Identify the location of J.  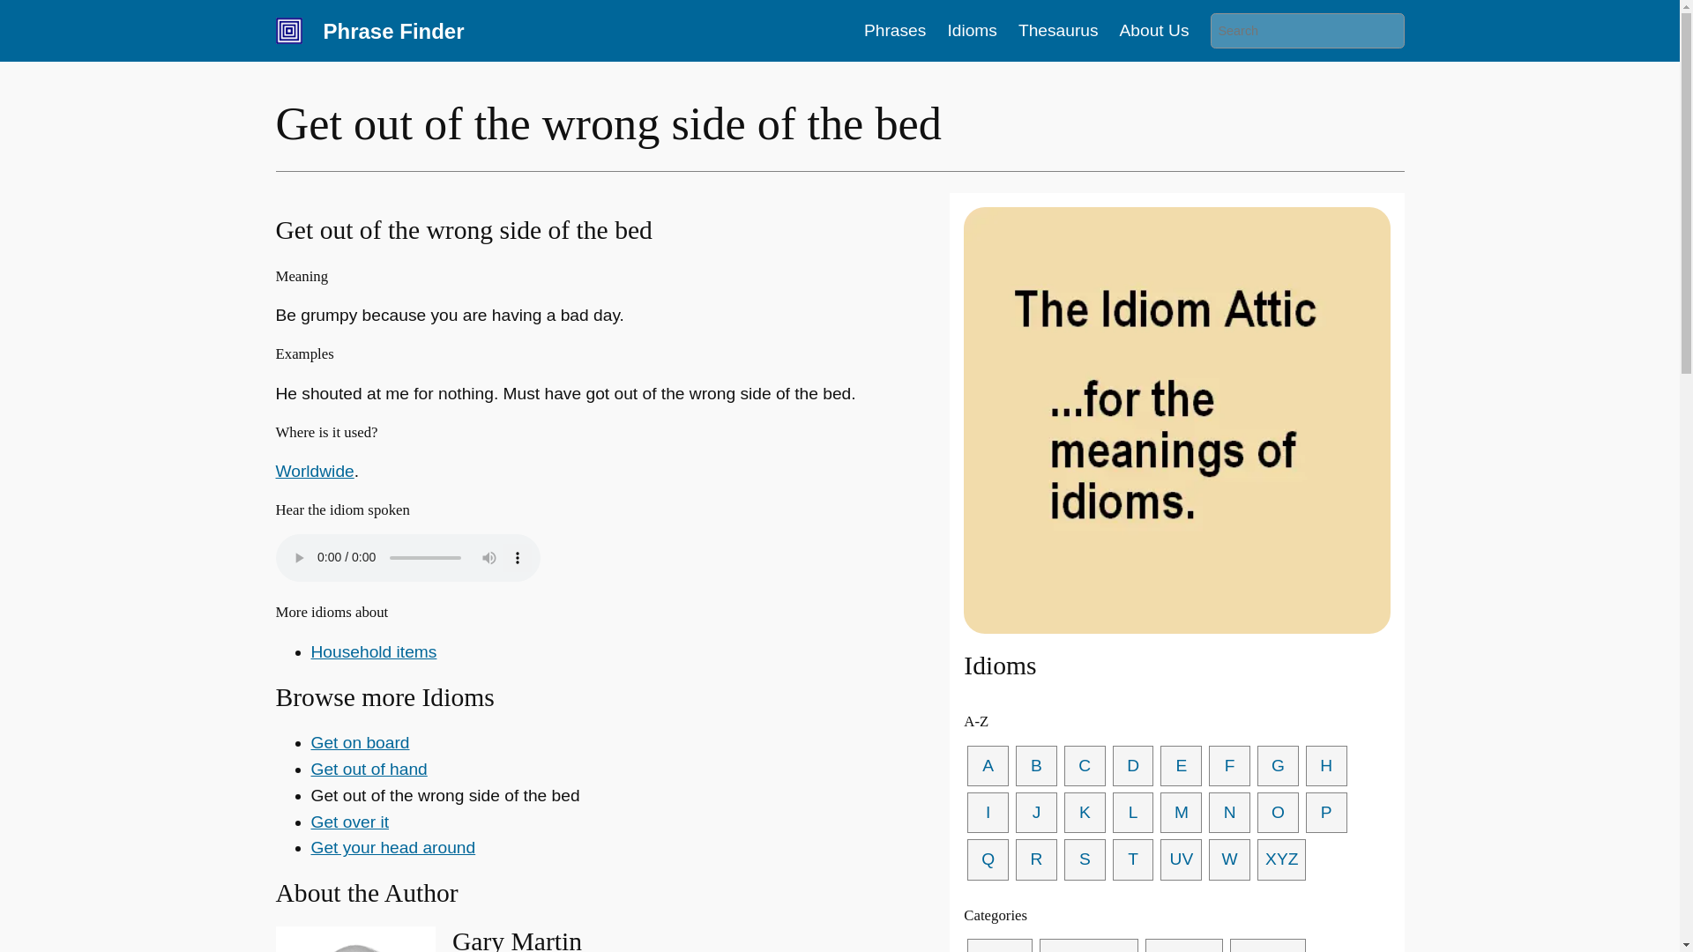
(1036, 813).